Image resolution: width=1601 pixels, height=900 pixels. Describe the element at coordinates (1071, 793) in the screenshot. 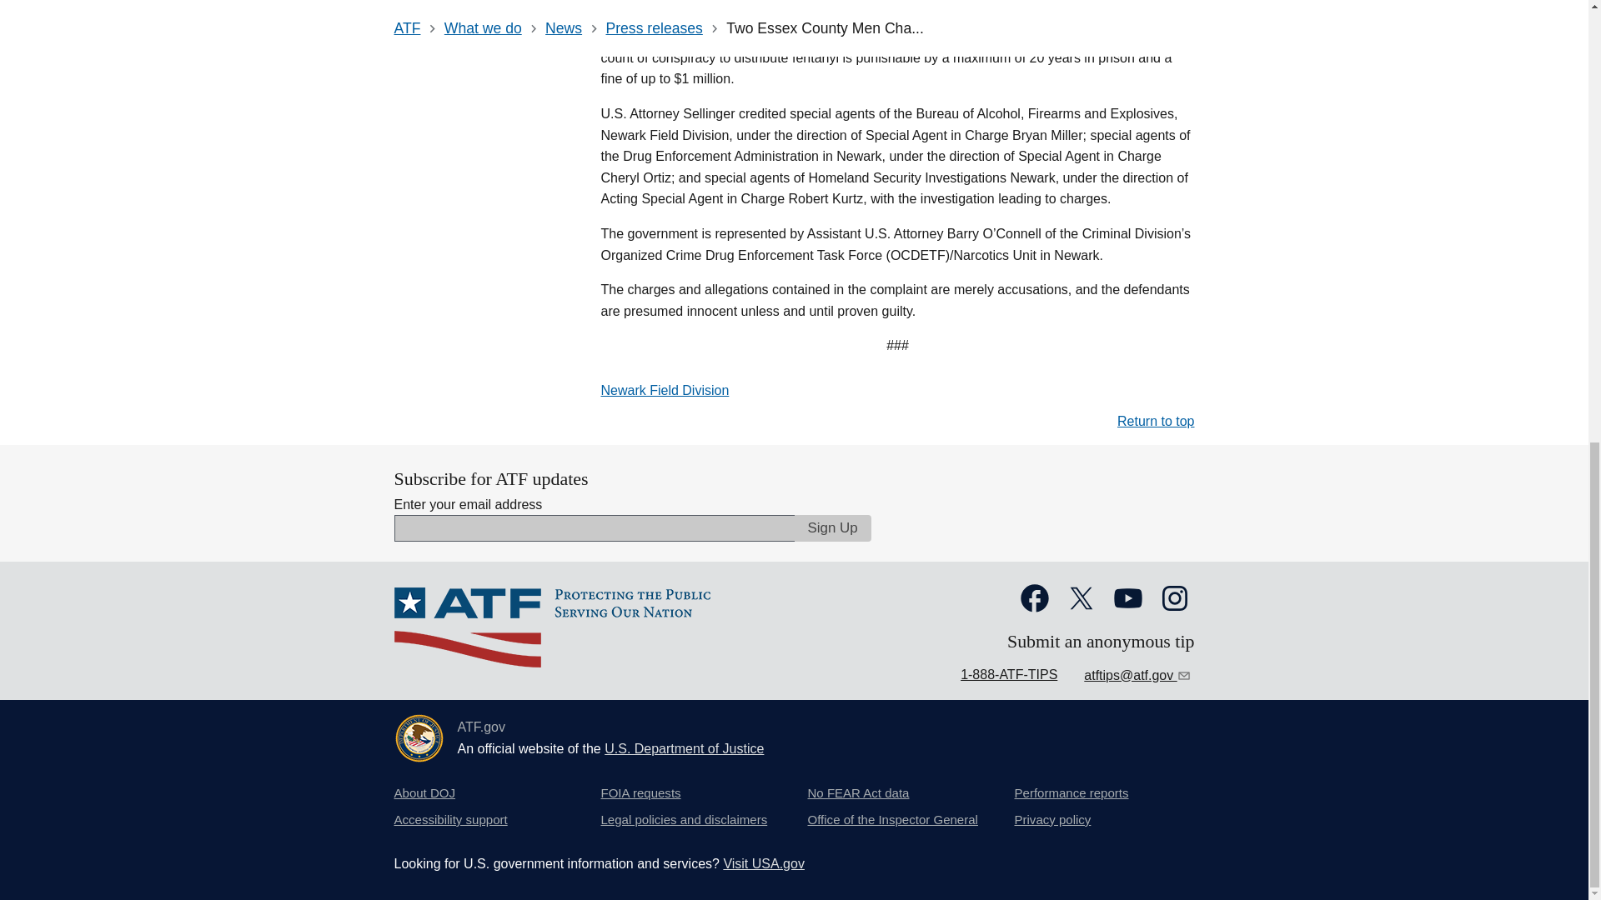

I see `Performance reports` at that location.